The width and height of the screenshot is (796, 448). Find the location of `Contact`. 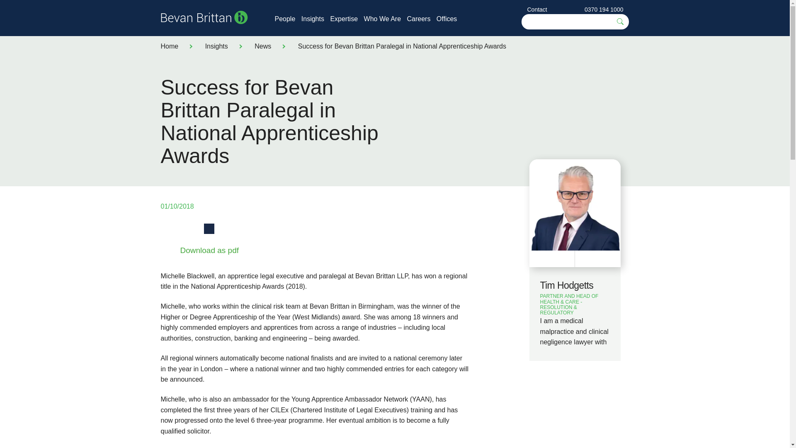

Contact is located at coordinates (537, 10).